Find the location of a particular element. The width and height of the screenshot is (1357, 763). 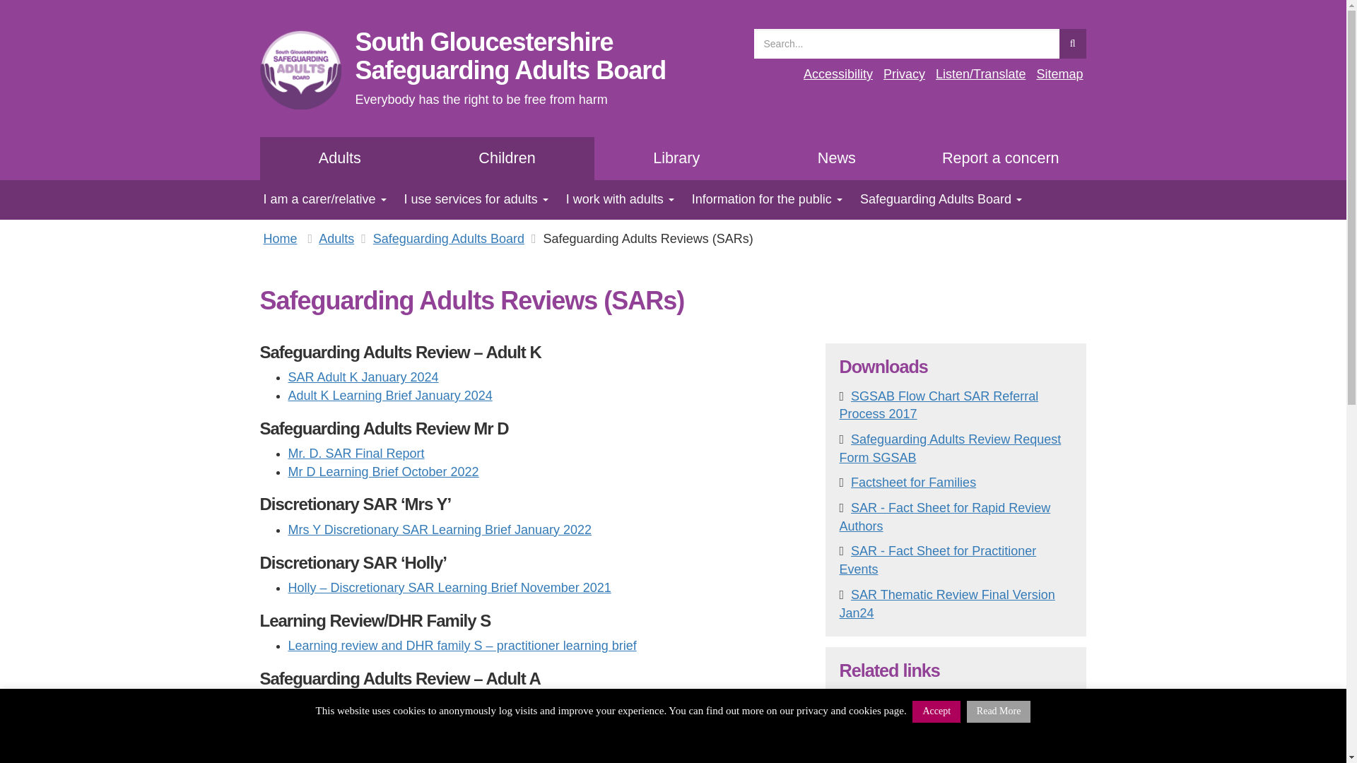

Accessibility is located at coordinates (676, 158).